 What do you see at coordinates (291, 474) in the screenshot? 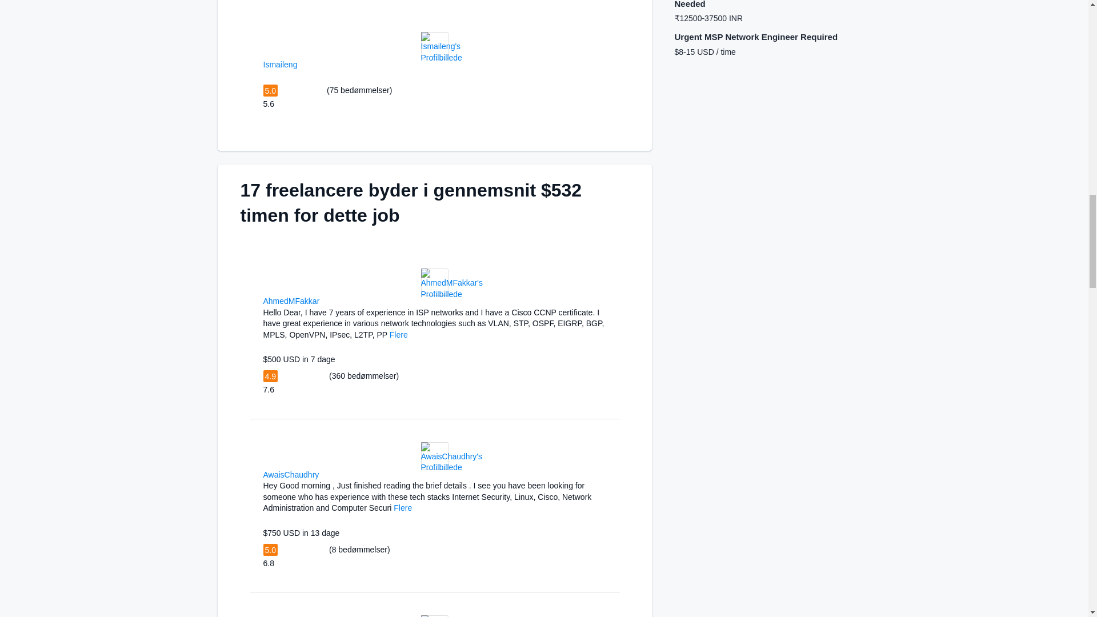
I see `AwaisChaudhry` at bounding box center [291, 474].